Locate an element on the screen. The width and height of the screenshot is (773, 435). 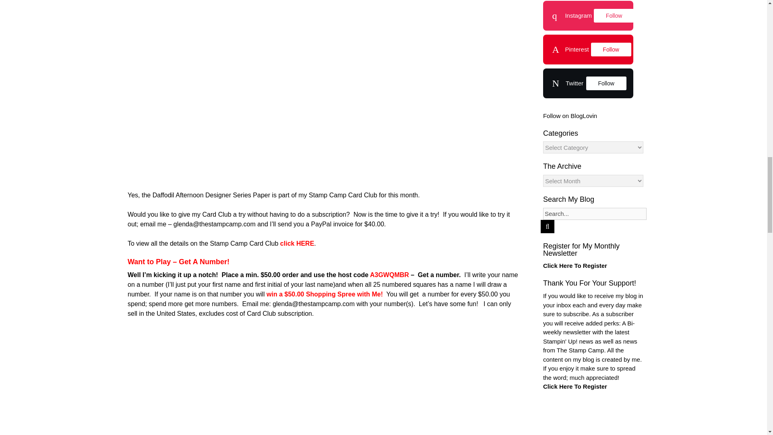
click HERE is located at coordinates (297, 243).